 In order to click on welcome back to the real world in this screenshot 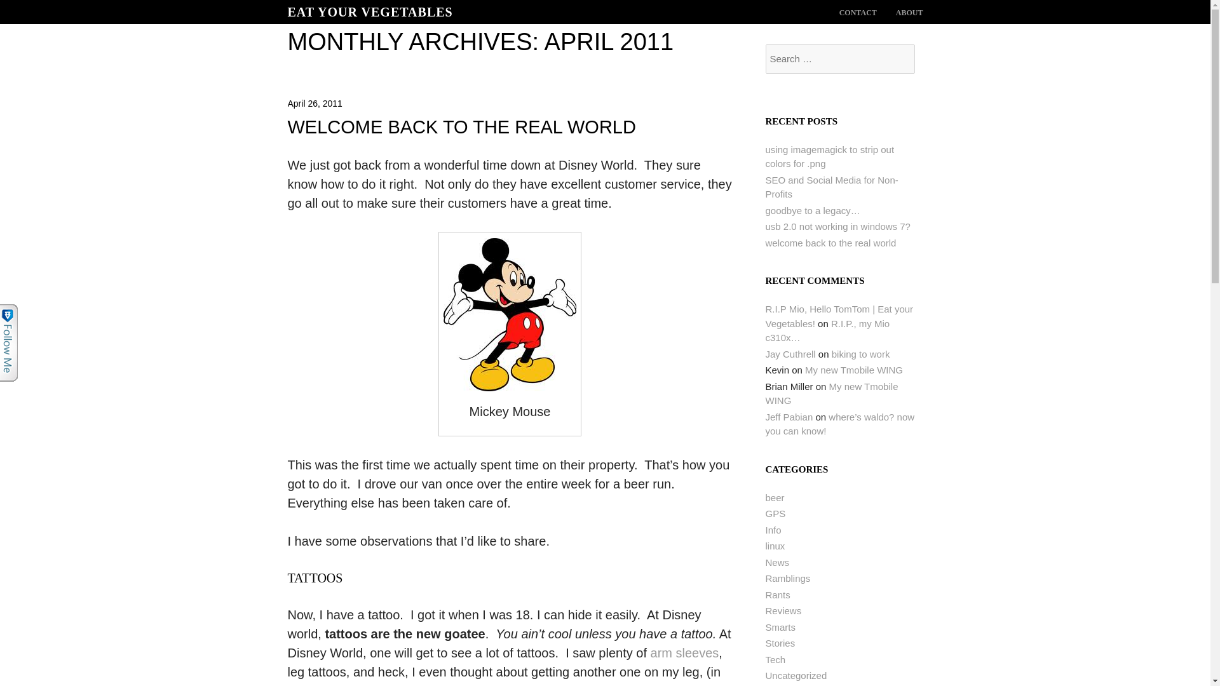, I will do `click(830, 243)`.